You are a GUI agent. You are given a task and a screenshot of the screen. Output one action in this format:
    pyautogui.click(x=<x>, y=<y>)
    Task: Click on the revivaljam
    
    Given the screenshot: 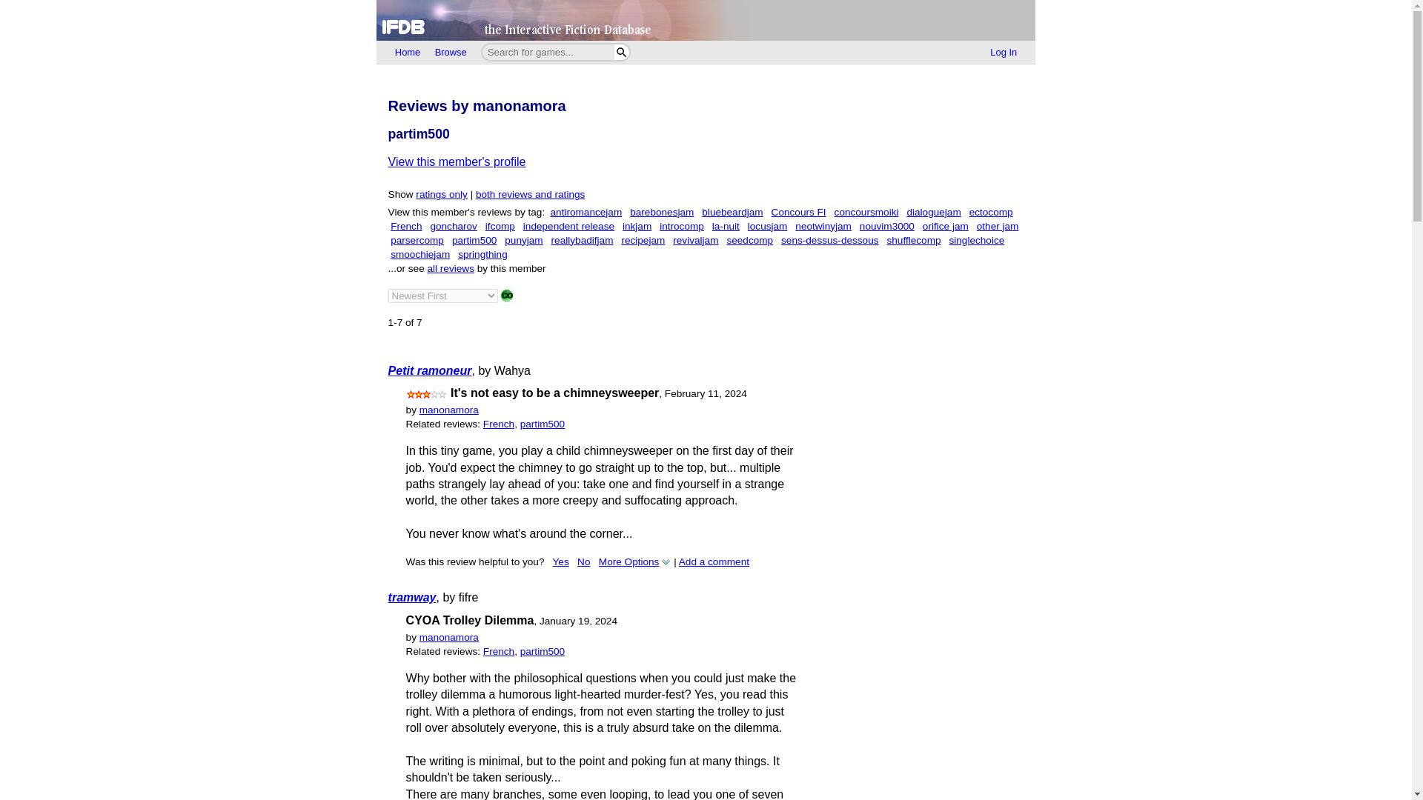 What is the action you would take?
    pyautogui.click(x=695, y=240)
    